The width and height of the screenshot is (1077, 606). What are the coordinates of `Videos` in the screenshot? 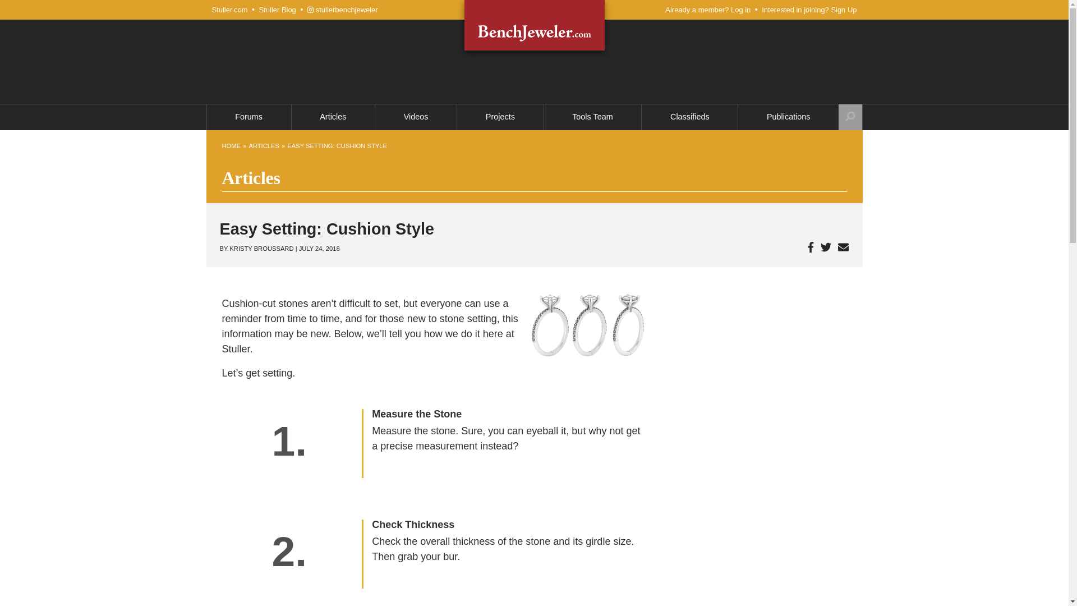 It's located at (416, 117).